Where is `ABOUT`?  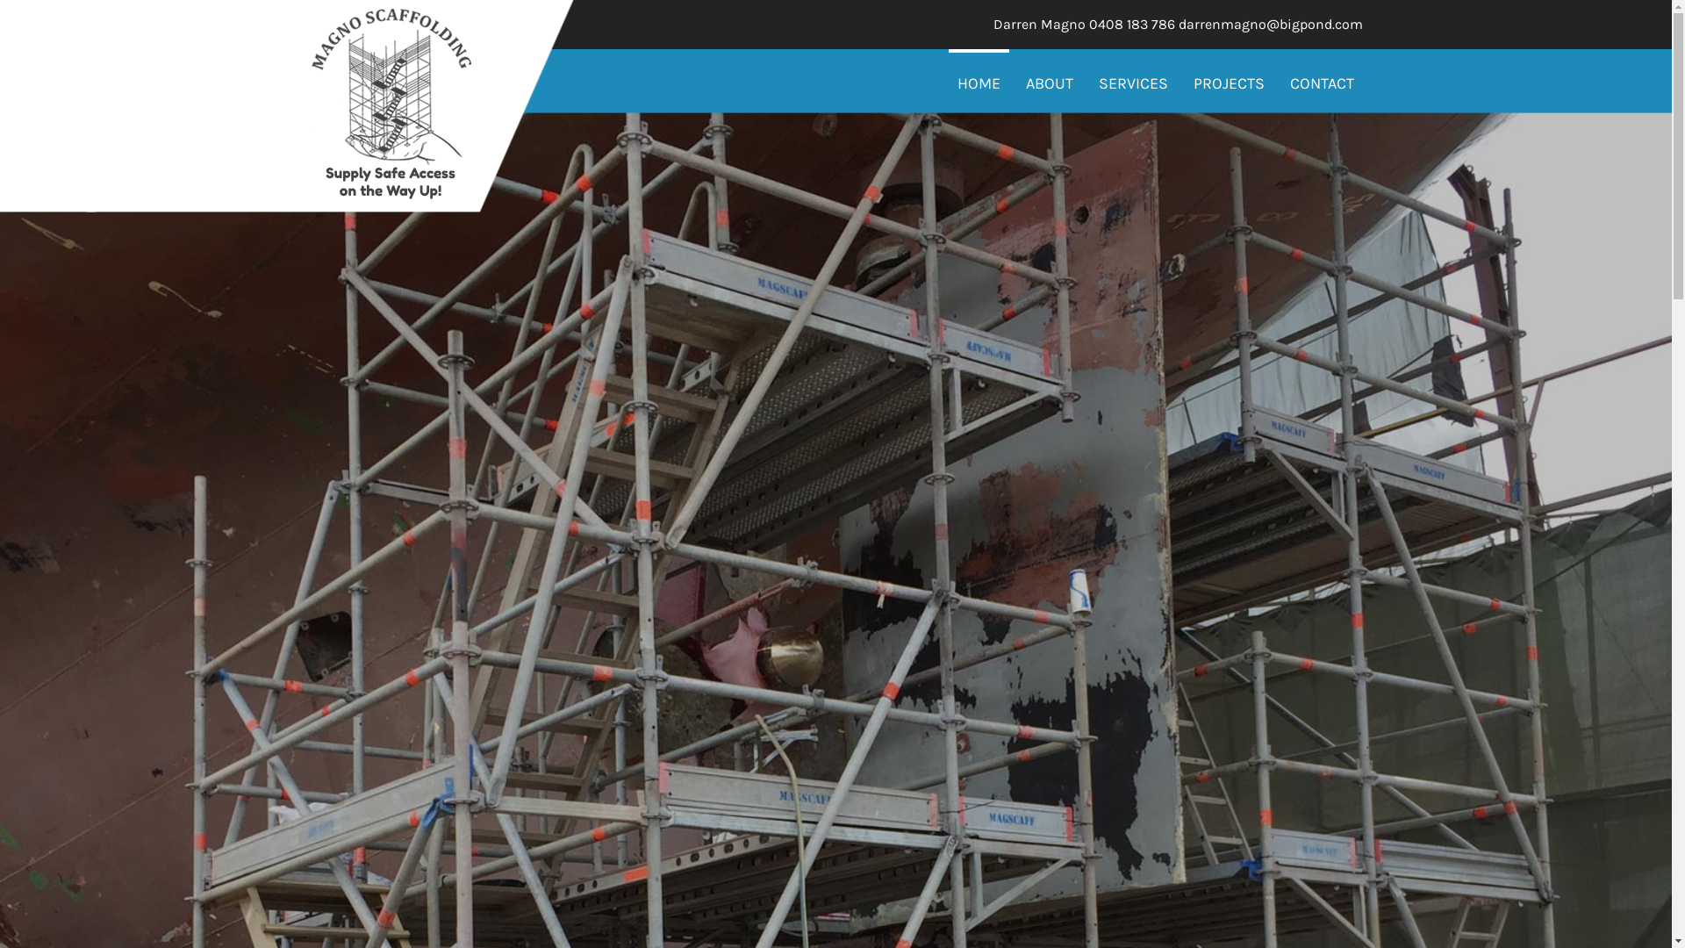
ABOUT is located at coordinates (1049, 83).